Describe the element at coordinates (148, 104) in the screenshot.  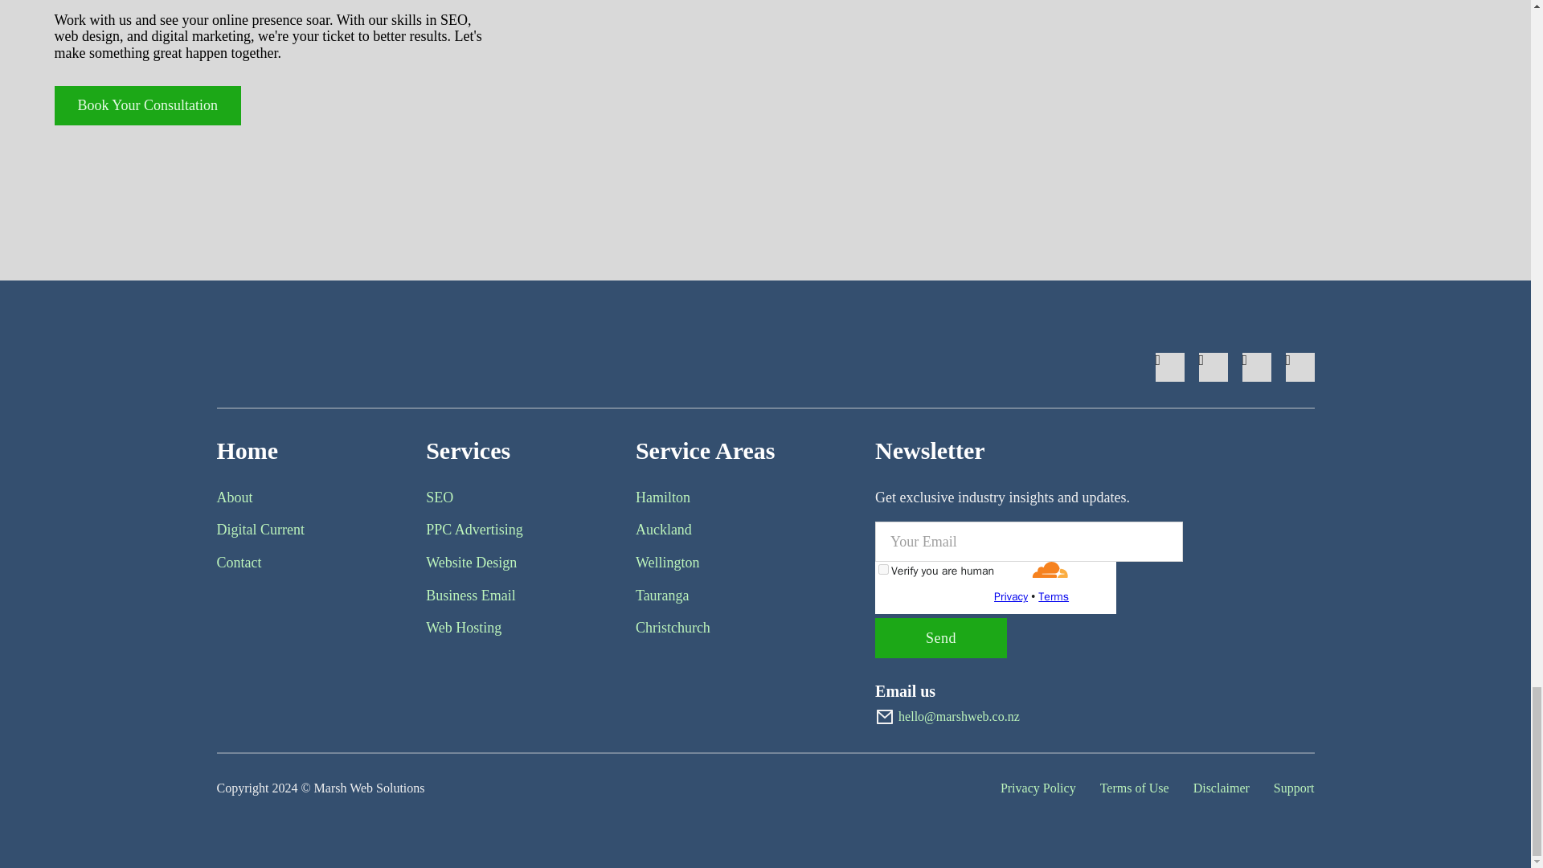
I see `Book Your Consultation` at that location.